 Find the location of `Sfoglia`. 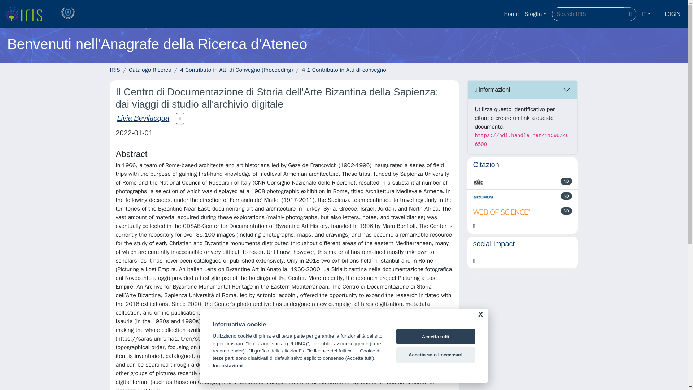

Sfoglia is located at coordinates (535, 14).